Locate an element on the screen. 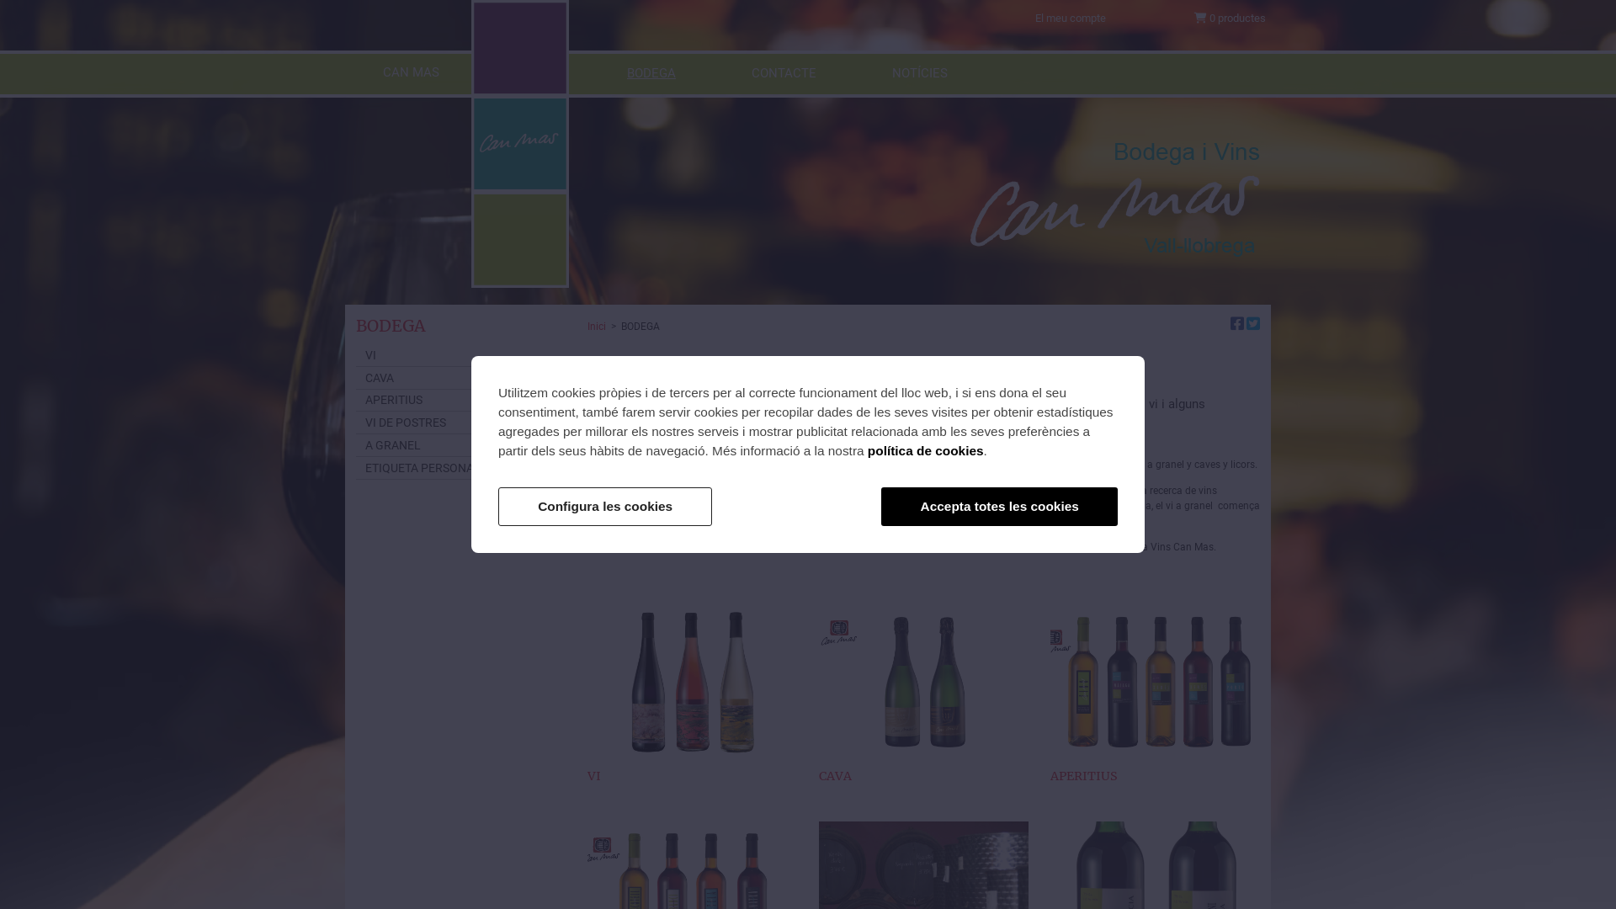 This screenshot has width=1616, height=909. Vins Can Mas is located at coordinates (520, 144).